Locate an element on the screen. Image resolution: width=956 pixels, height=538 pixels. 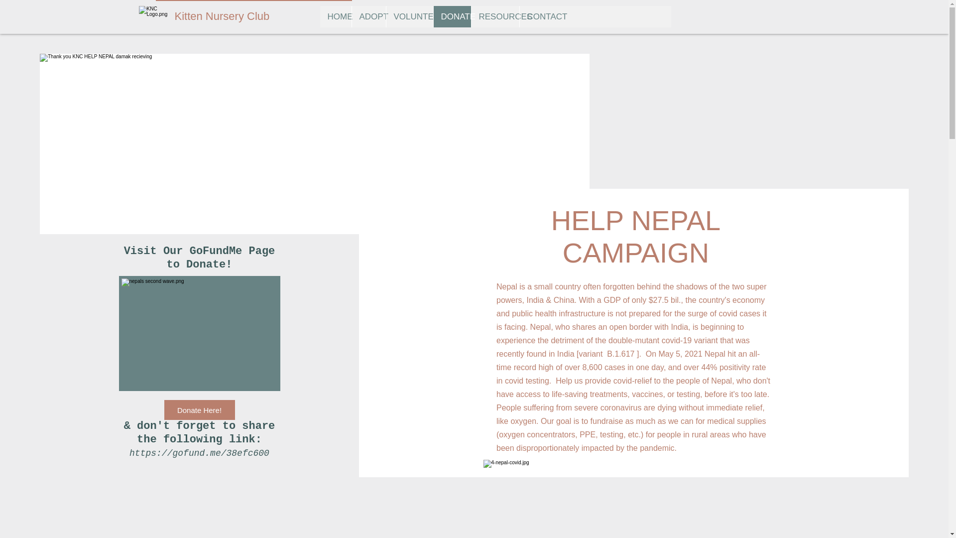
VOLUNTEER is located at coordinates (409, 16).